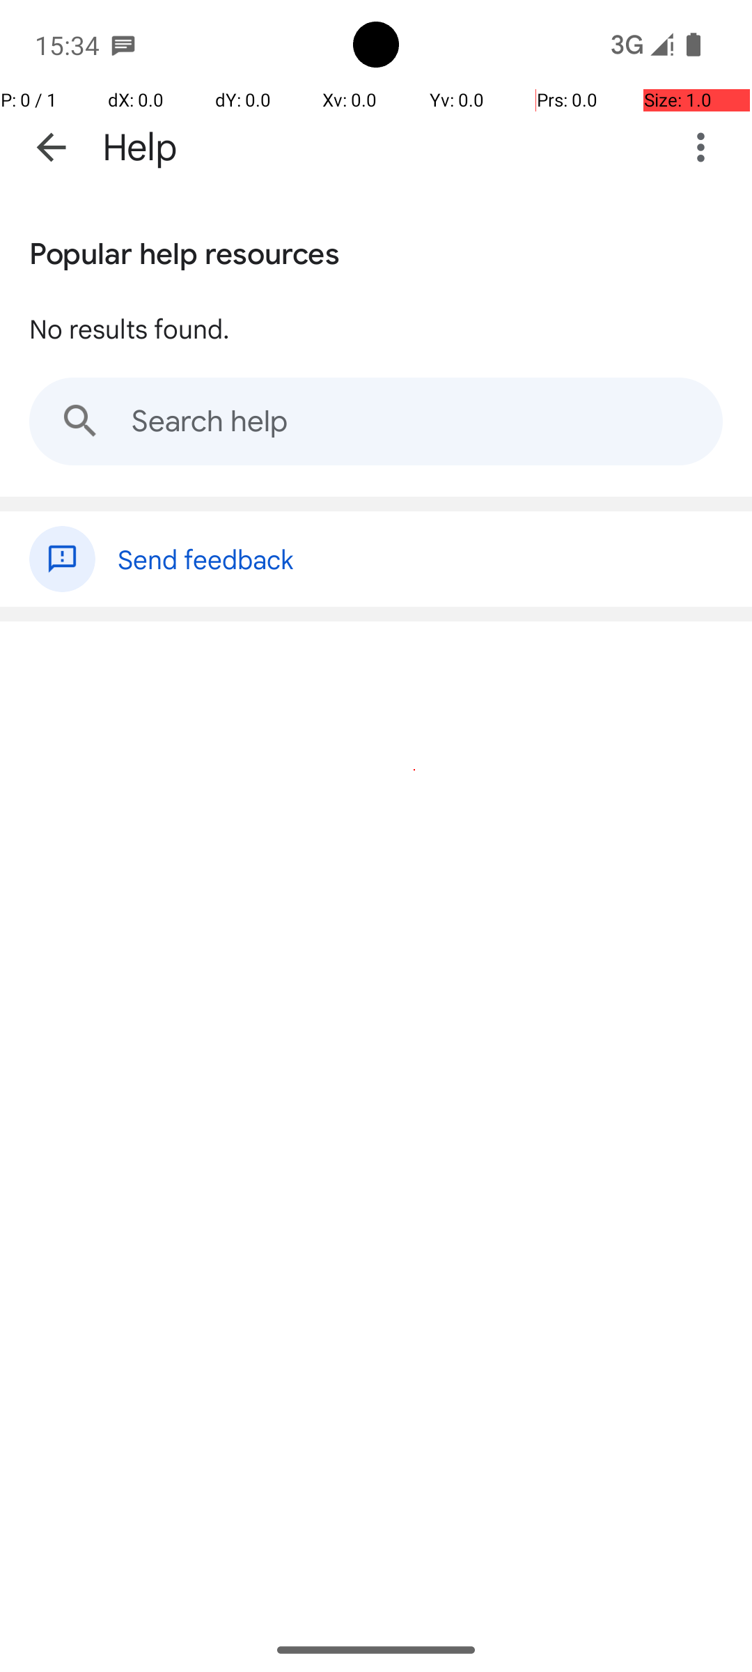 The height and width of the screenshot is (1672, 752). What do you see at coordinates (130, 328) in the screenshot?
I see `No results found.` at bounding box center [130, 328].